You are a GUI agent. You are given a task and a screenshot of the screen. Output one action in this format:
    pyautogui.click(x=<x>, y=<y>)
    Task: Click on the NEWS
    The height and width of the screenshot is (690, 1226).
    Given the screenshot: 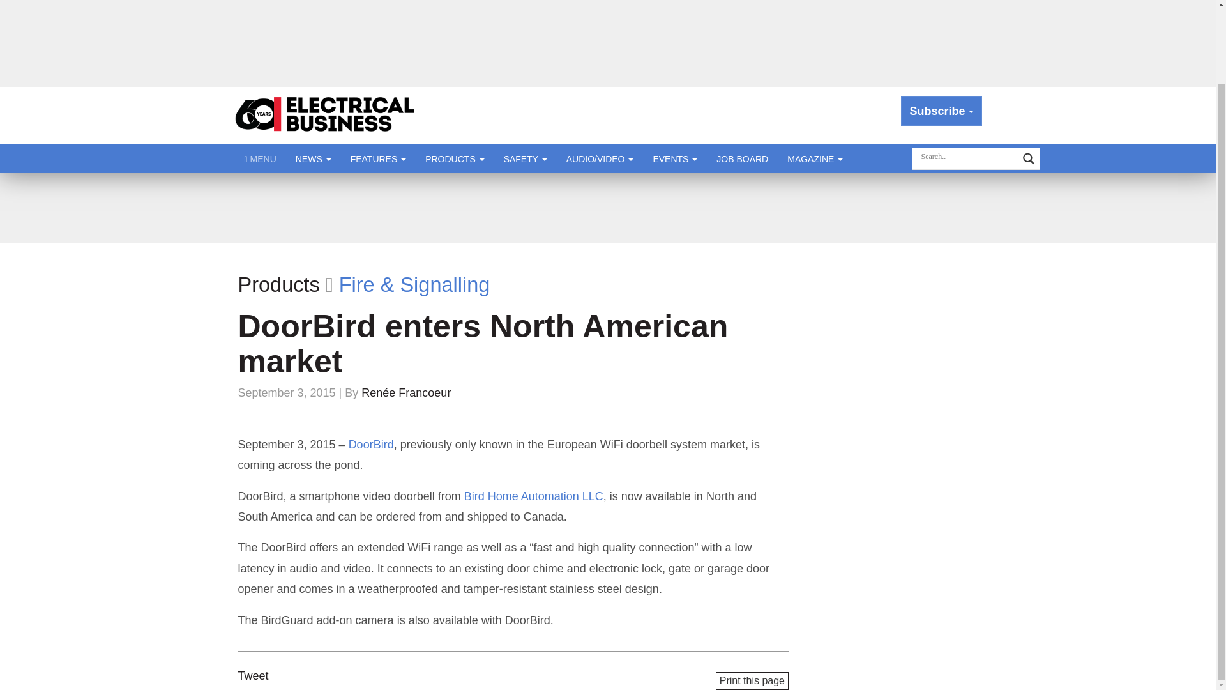 What is the action you would take?
    pyautogui.click(x=313, y=158)
    